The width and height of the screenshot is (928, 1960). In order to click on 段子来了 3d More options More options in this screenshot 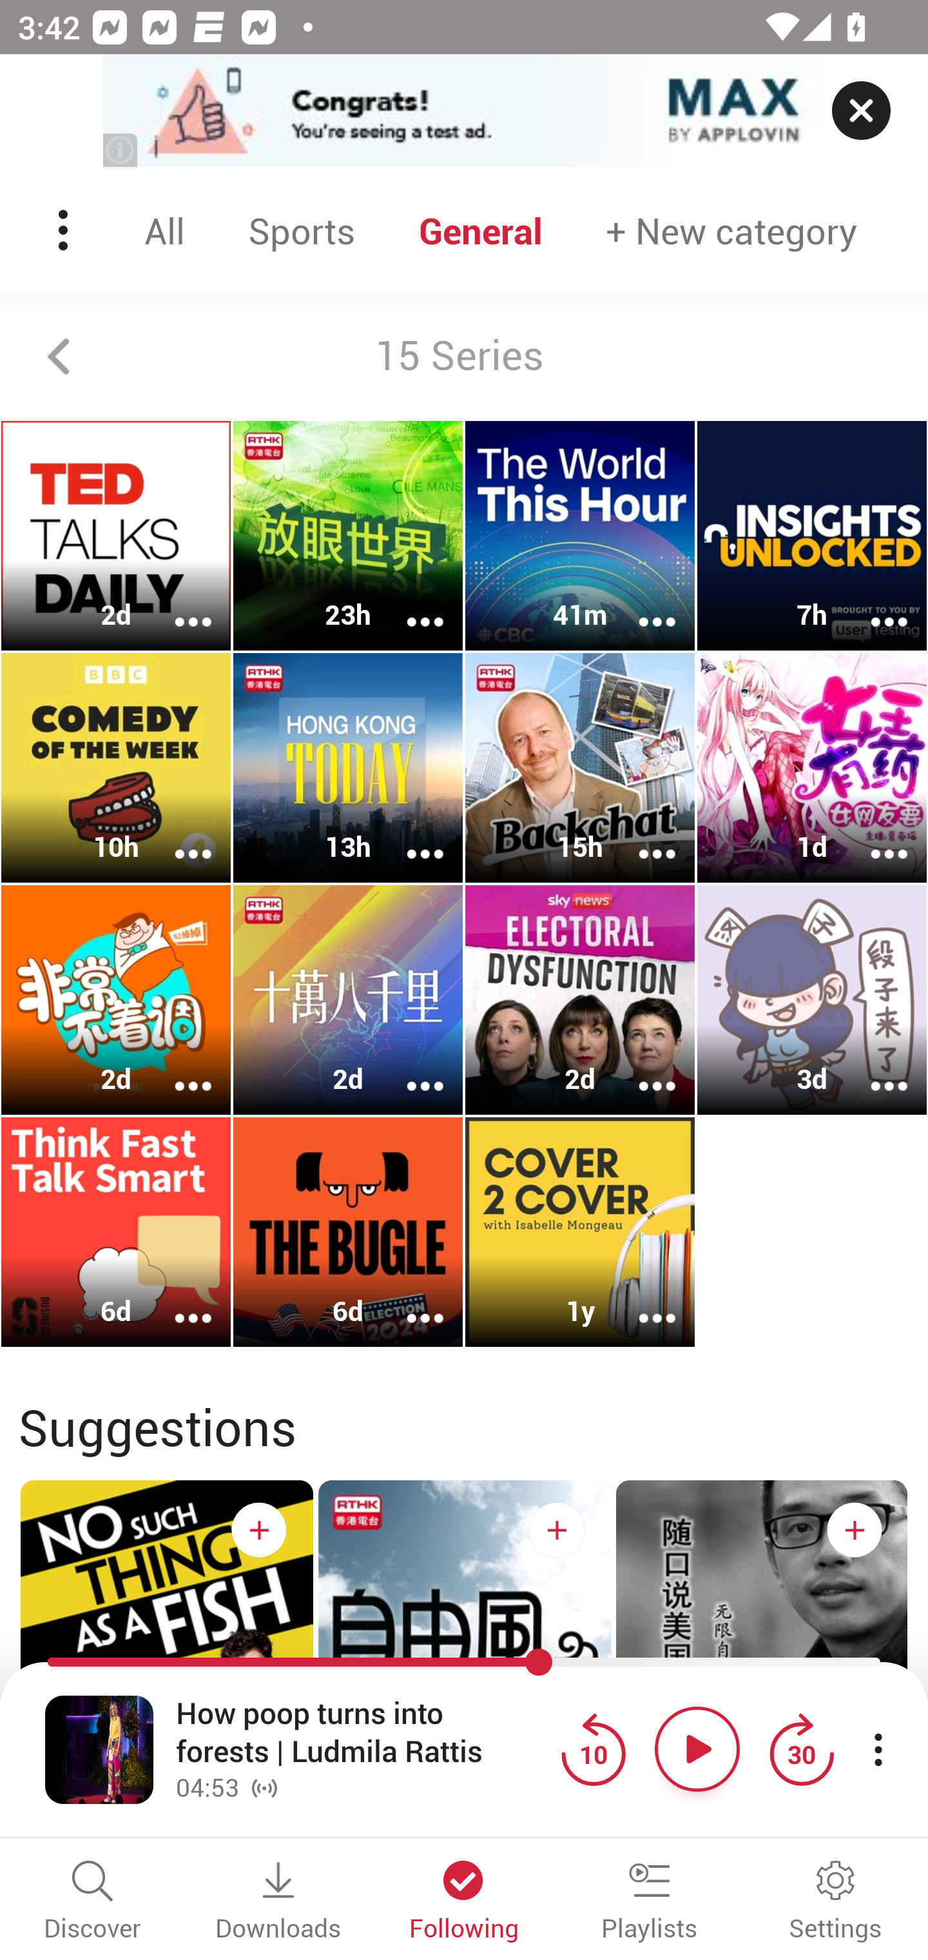, I will do `click(812, 999)`.